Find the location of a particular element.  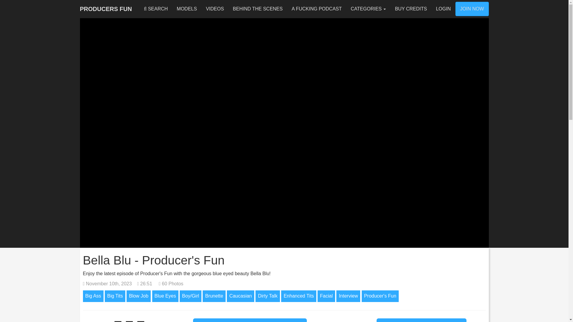

SEARCH is located at coordinates (156, 9).